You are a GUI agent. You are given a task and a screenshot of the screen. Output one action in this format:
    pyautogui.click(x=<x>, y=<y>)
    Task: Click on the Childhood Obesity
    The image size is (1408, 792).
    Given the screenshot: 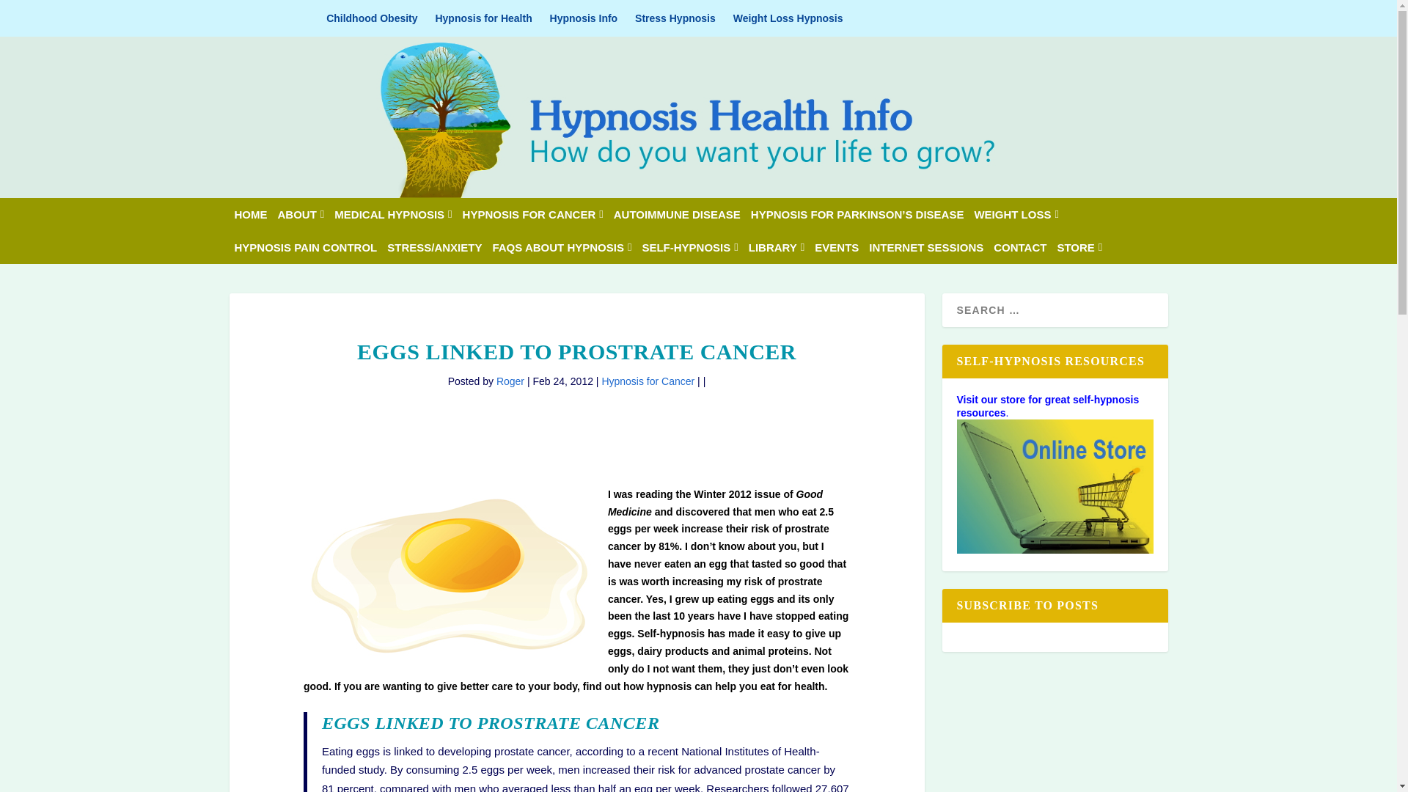 What is the action you would take?
    pyautogui.click(x=371, y=18)
    